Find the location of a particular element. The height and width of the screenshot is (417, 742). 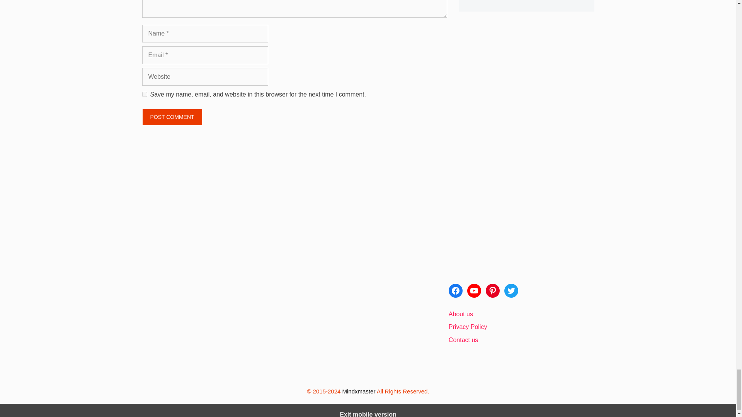

Facebook is located at coordinates (455, 291).